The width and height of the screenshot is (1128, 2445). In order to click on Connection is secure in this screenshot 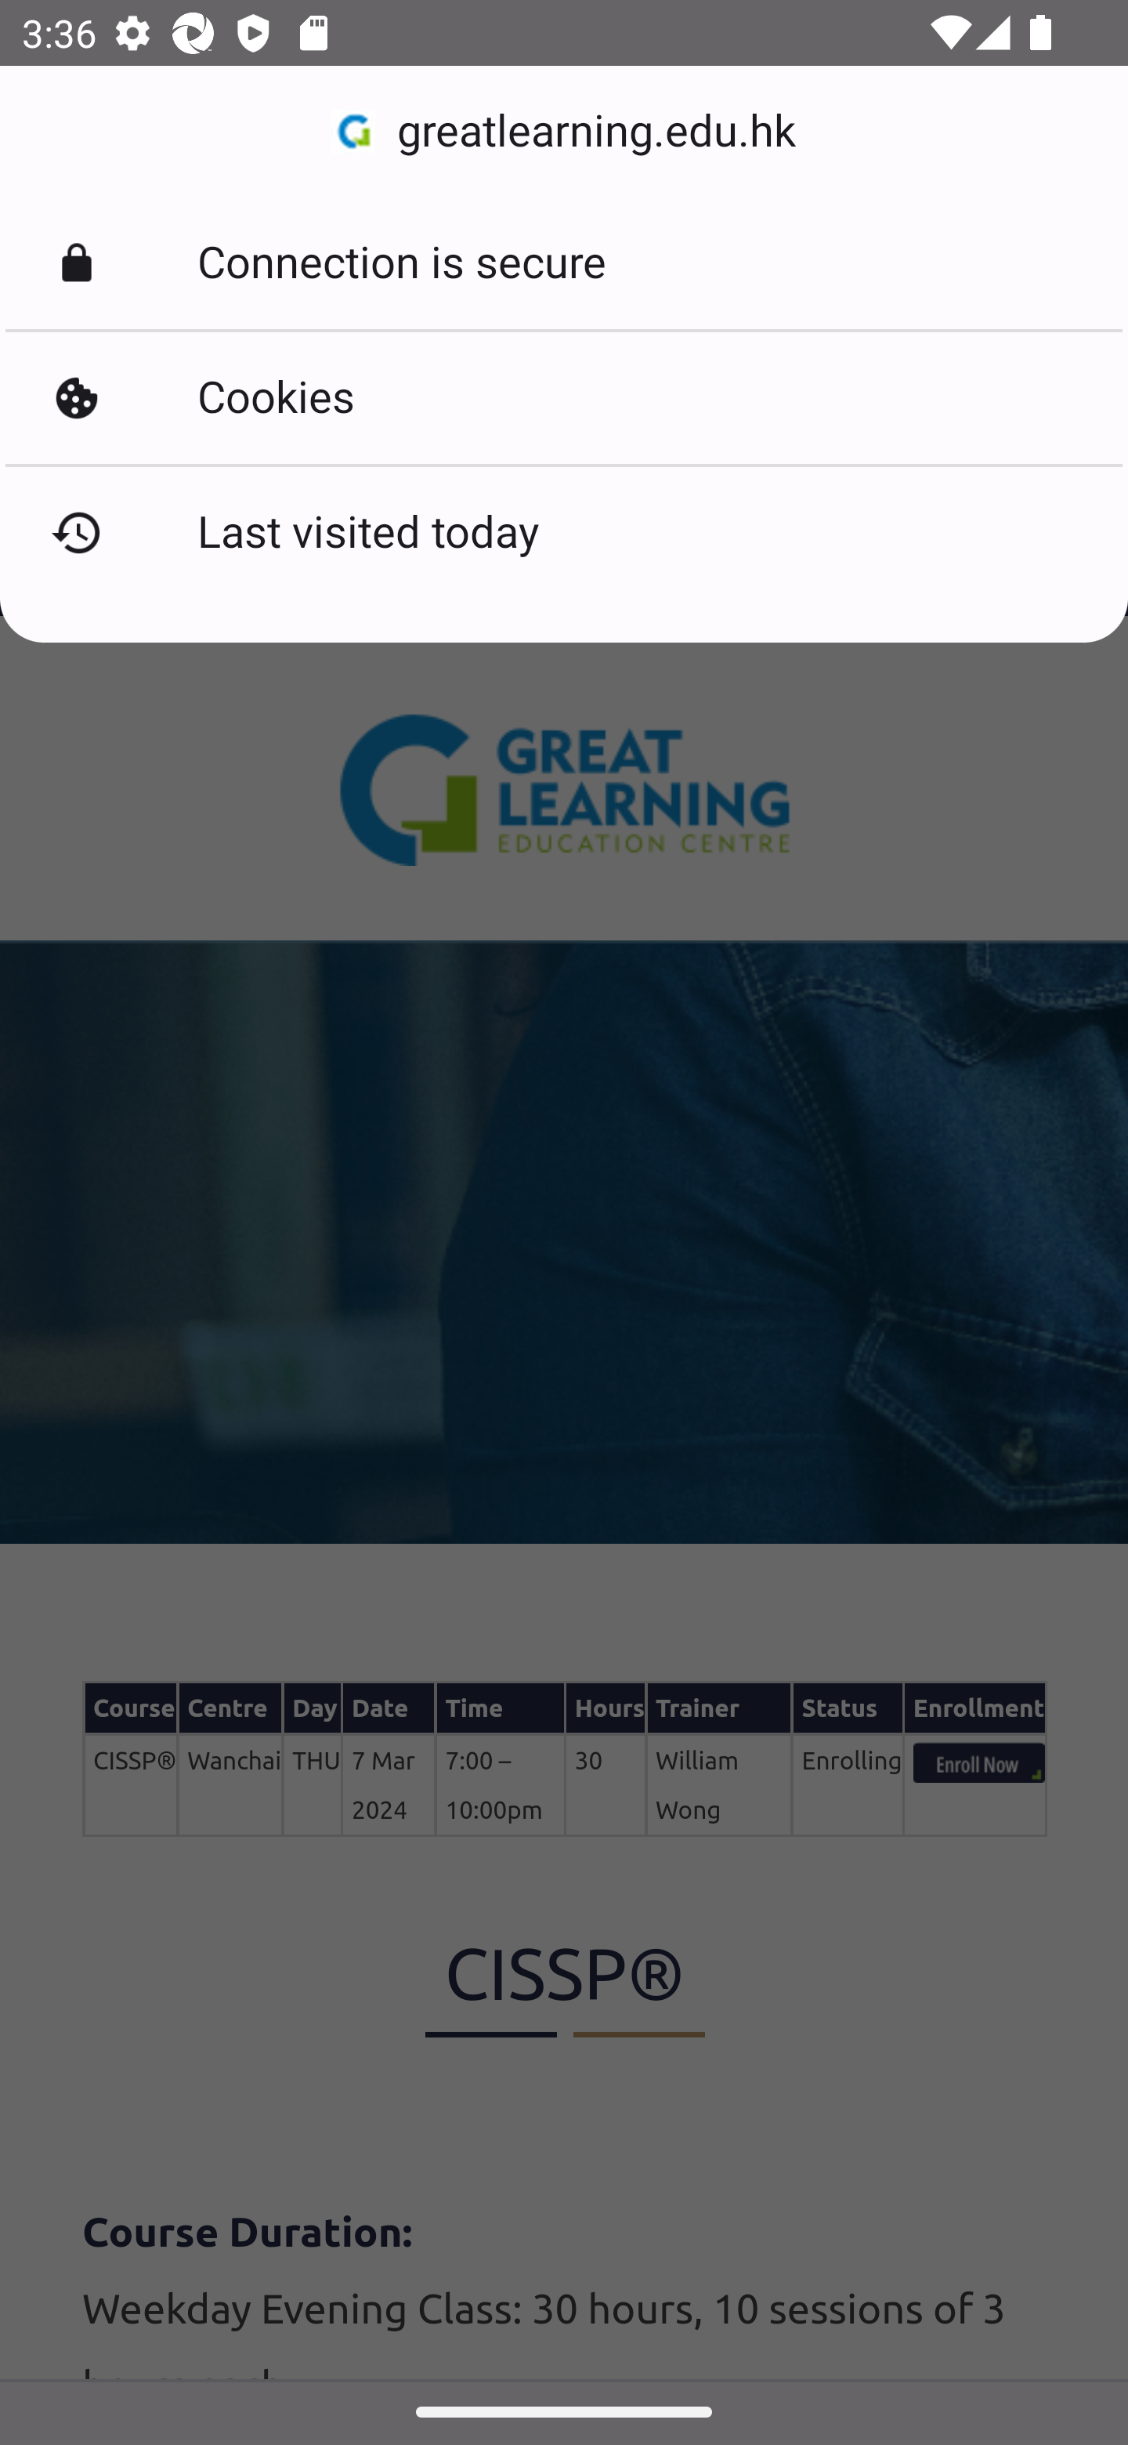, I will do `click(564, 263)`.